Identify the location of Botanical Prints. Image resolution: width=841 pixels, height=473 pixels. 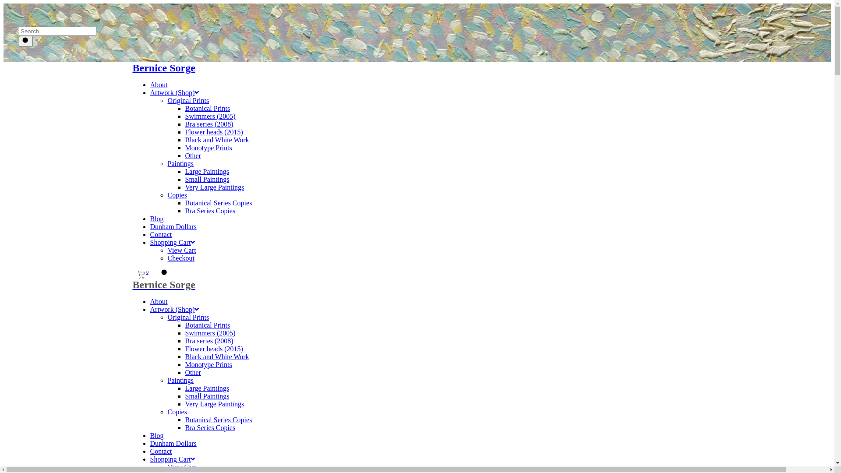
(208, 109).